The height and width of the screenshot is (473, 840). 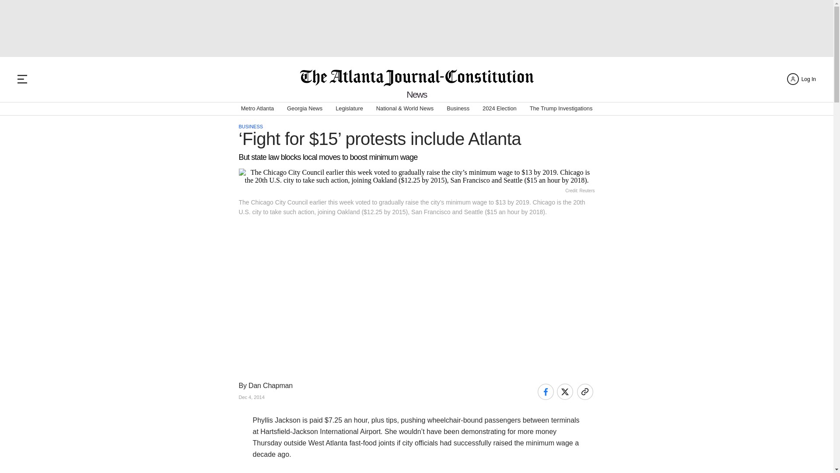 What do you see at coordinates (561, 109) in the screenshot?
I see `The Trump Investigations` at bounding box center [561, 109].